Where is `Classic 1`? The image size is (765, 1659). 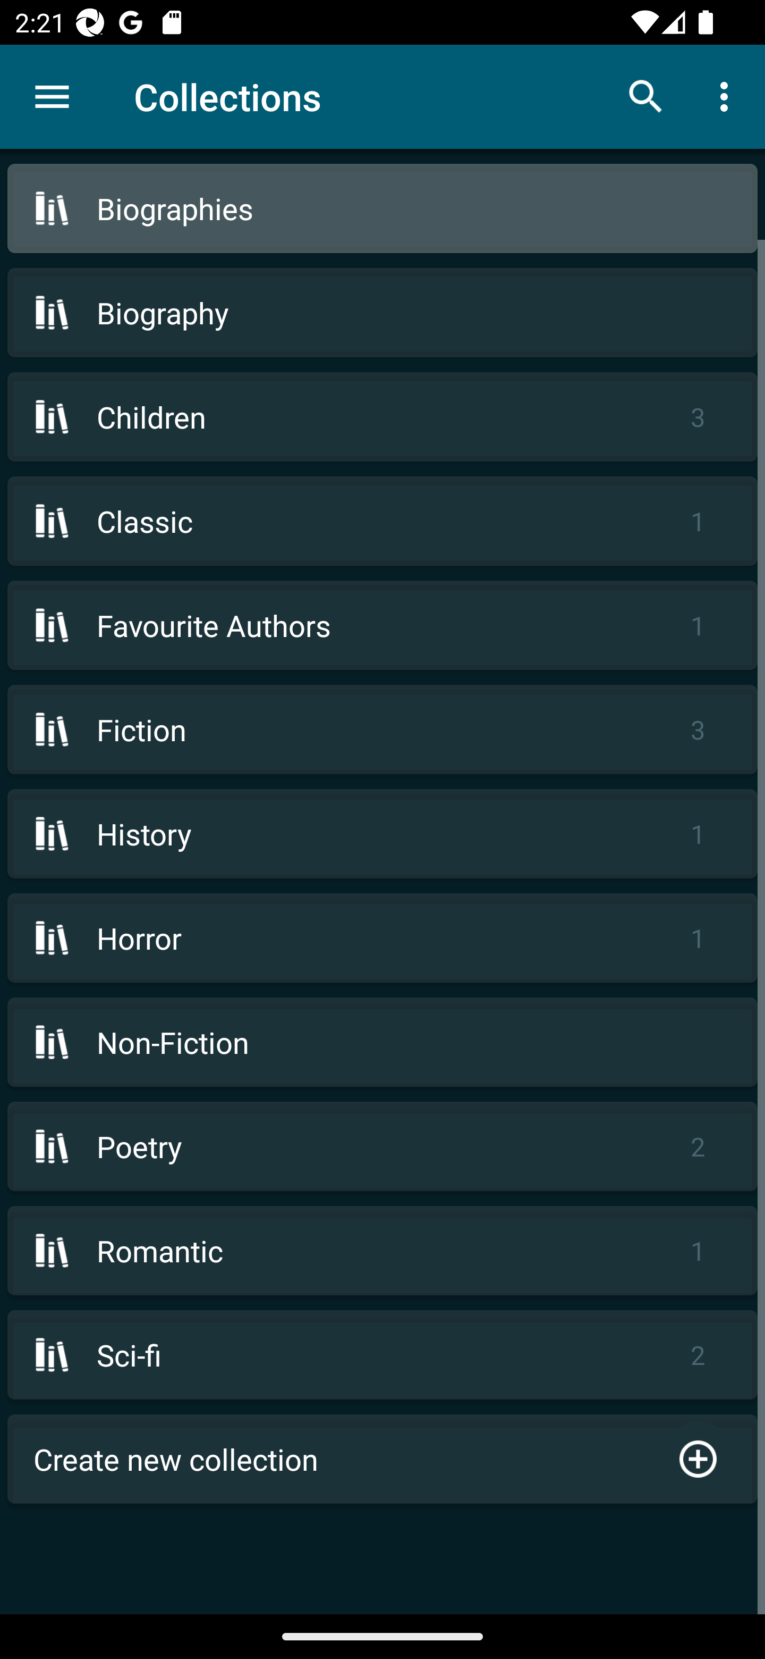 Classic 1 is located at coordinates (382, 521).